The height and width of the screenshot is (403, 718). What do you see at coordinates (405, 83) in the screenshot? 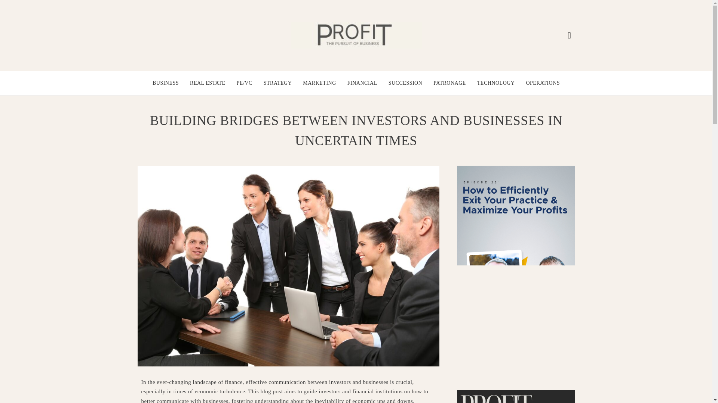
I see `SUCCESSION` at bounding box center [405, 83].